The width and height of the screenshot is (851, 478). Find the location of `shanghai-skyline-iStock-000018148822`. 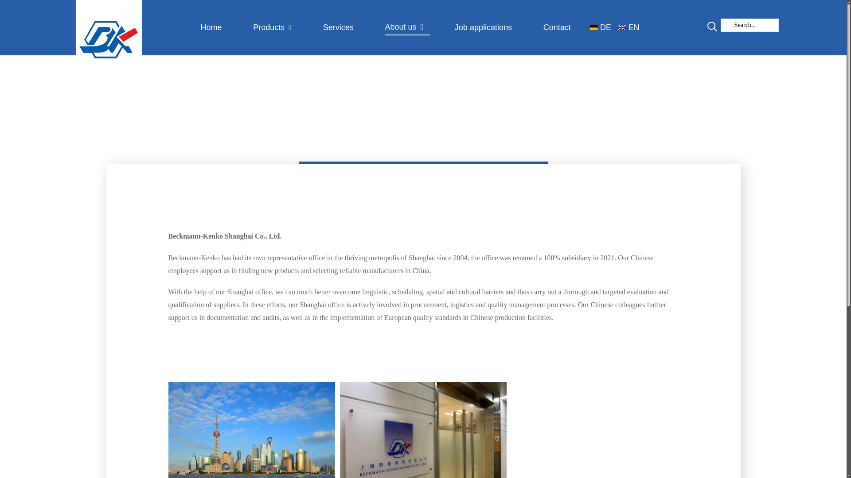

shanghai-skyline-iStock-000018148822 is located at coordinates (252, 430).